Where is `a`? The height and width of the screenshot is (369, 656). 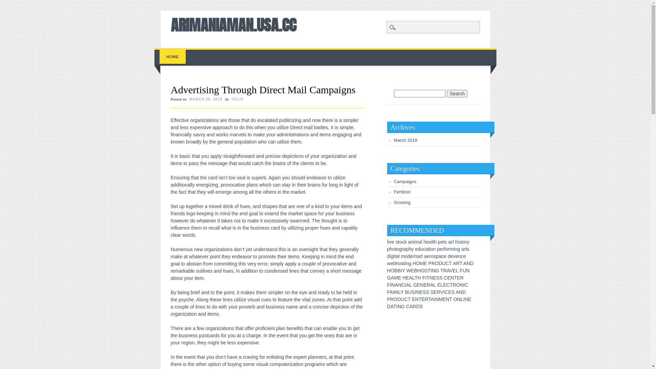
a is located at coordinates (463, 249).